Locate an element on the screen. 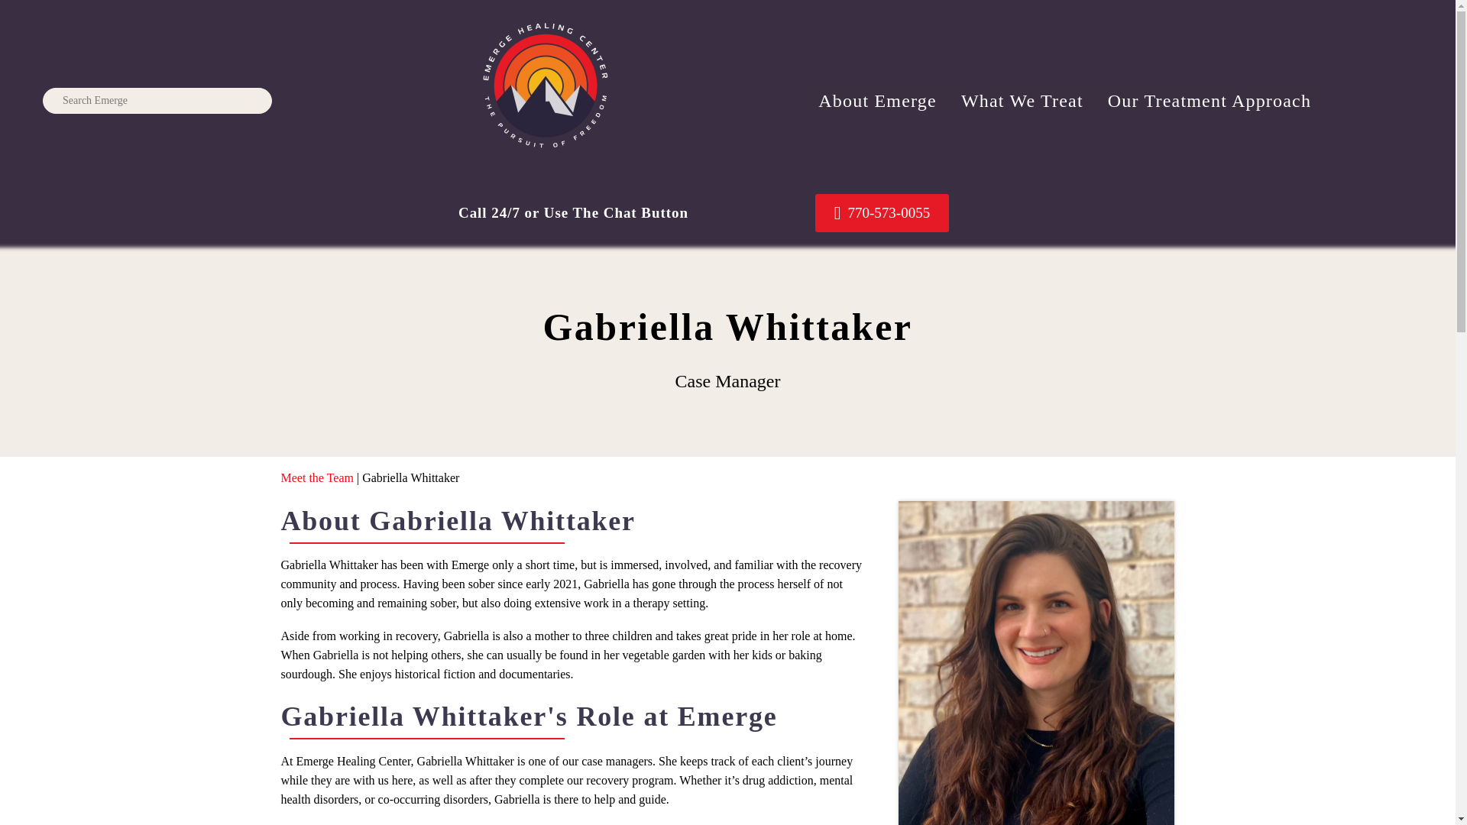 The image size is (1467, 825). About Emerge is located at coordinates (877, 101).